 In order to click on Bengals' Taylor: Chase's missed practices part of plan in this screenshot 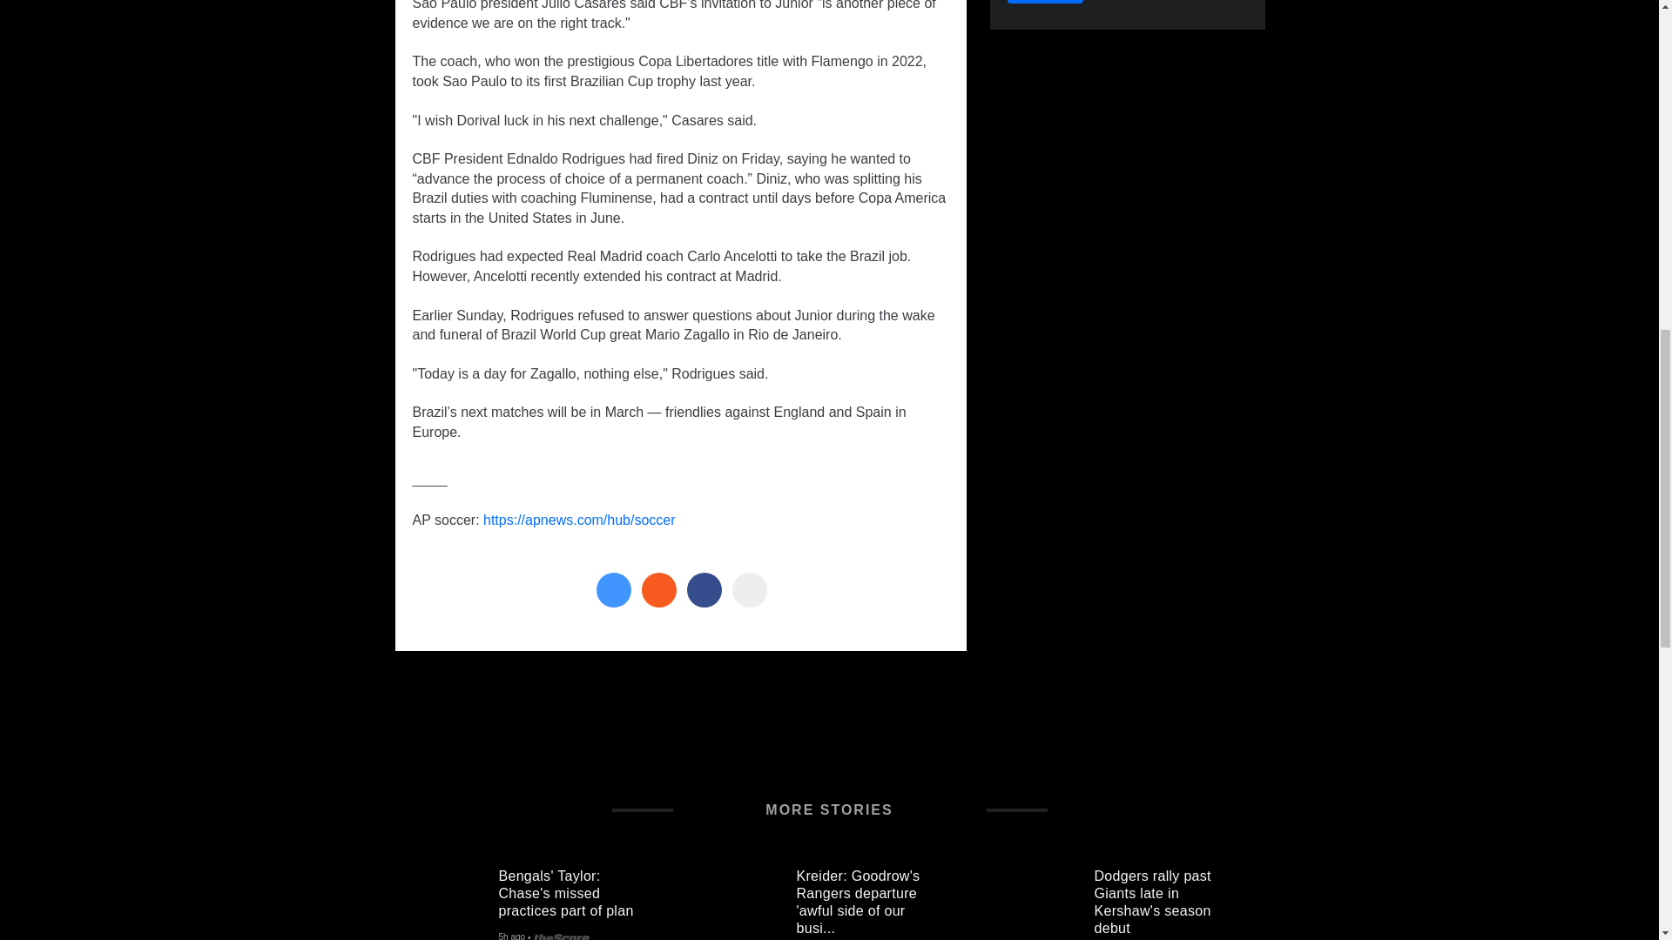, I will do `click(446, 902)`.